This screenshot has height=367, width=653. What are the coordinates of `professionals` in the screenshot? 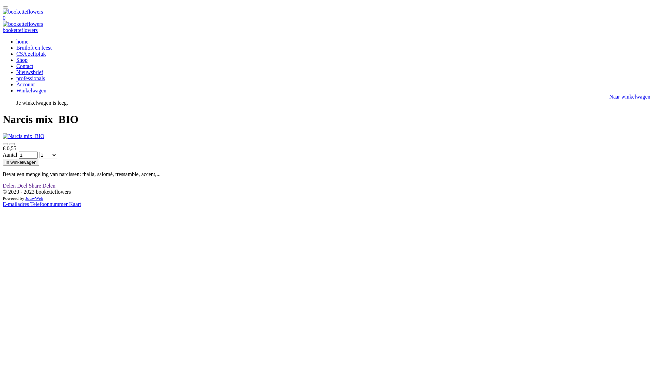 It's located at (31, 78).